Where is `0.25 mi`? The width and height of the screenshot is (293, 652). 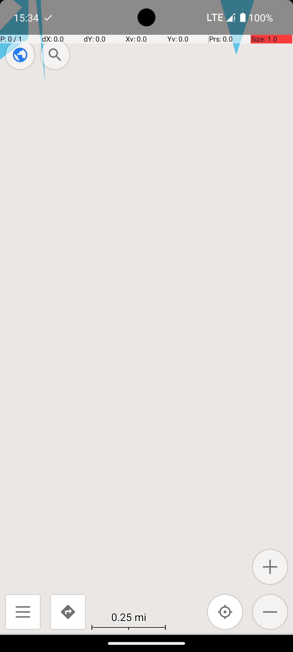
0.25 mi is located at coordinates (129, 617).